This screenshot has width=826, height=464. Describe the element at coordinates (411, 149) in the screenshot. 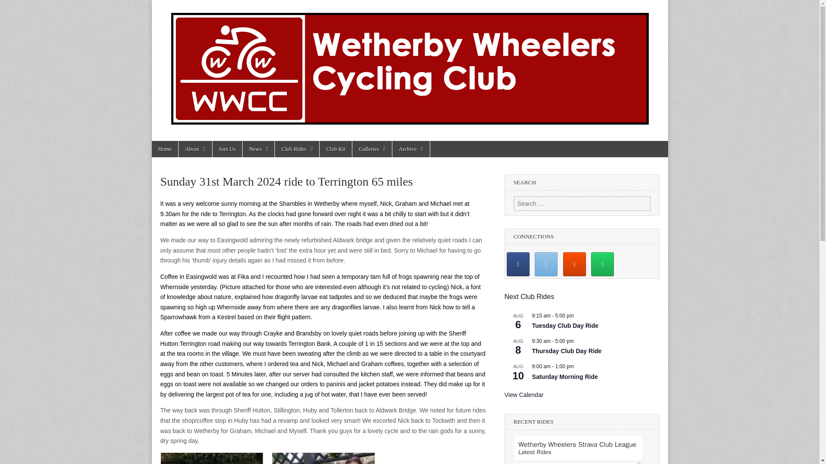

I see `Archive` at that location.